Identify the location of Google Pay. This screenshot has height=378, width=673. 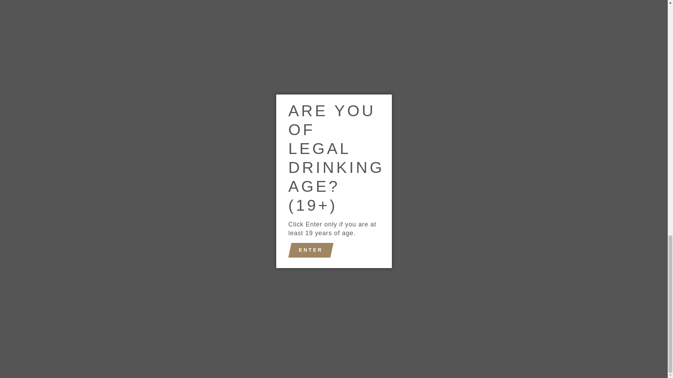
(342, 336).